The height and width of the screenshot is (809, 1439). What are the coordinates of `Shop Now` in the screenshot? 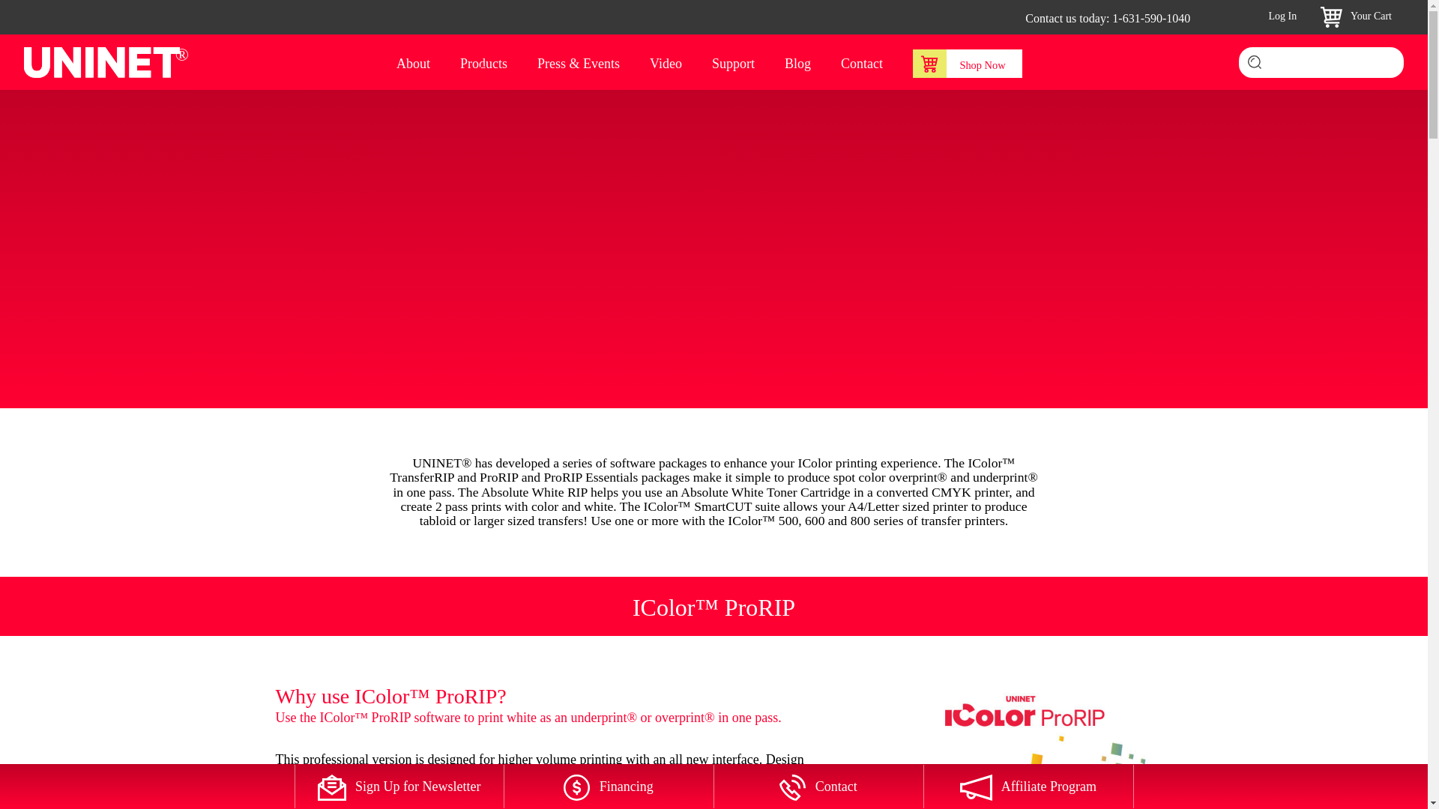 It's located at (967, 63).